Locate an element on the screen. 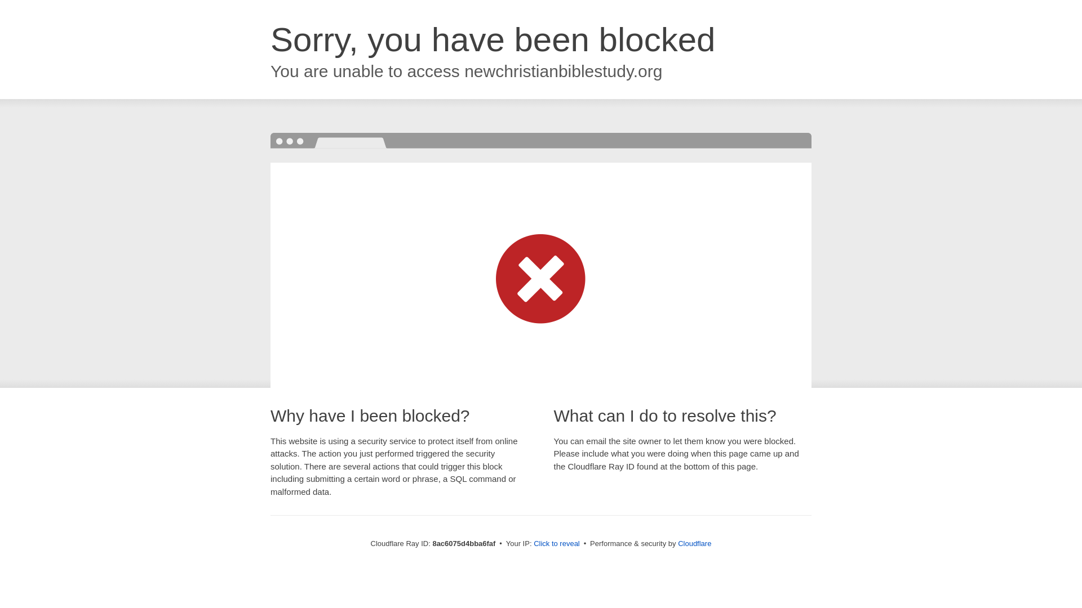 The image size is (1082, 608). Cloudflare is located at coordinates (694, 543).